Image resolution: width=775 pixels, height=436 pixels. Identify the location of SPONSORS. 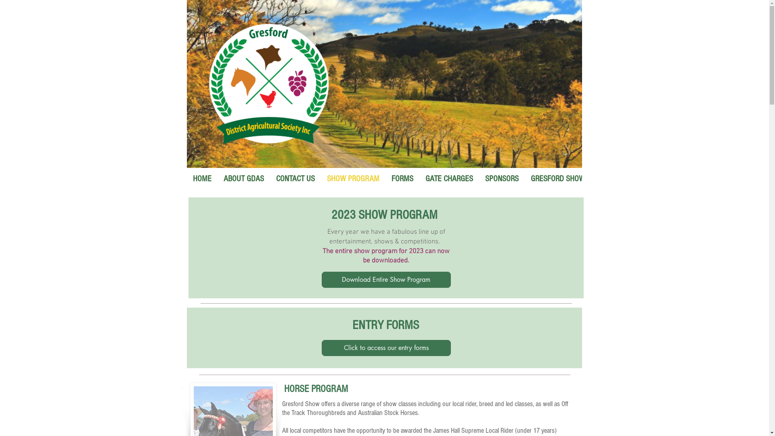
(501, 182).